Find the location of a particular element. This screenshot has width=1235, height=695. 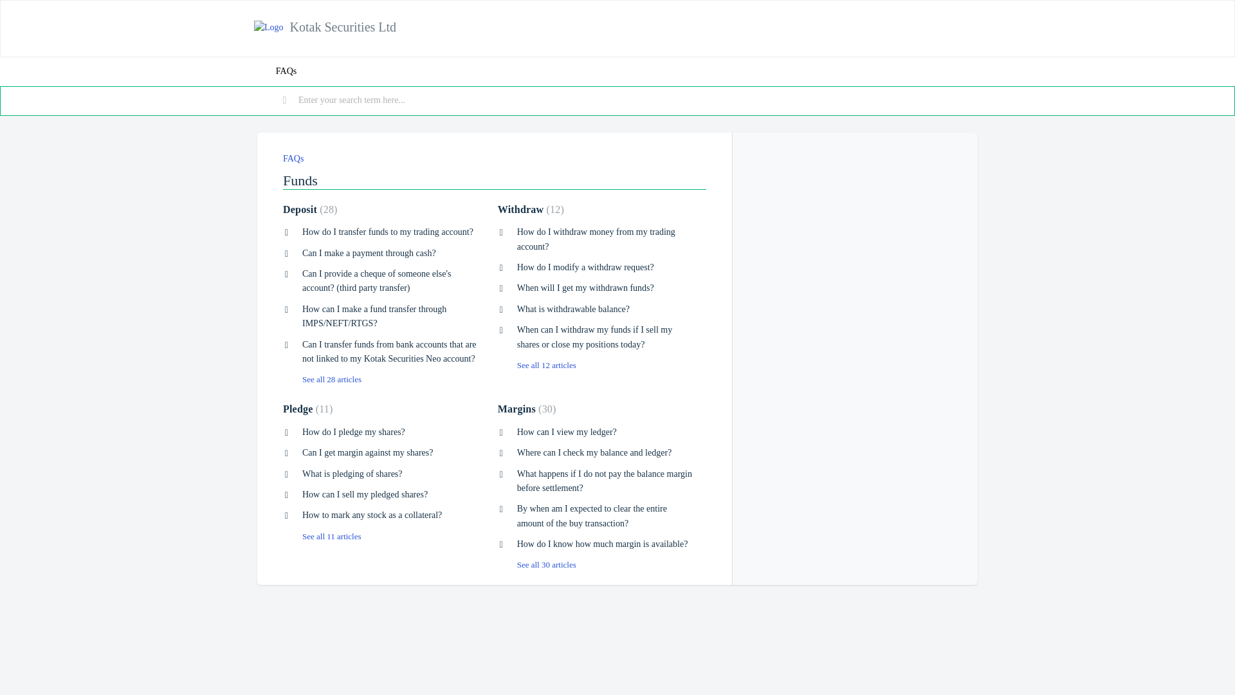

See all 11 articles is located at coordinates (322, 537).